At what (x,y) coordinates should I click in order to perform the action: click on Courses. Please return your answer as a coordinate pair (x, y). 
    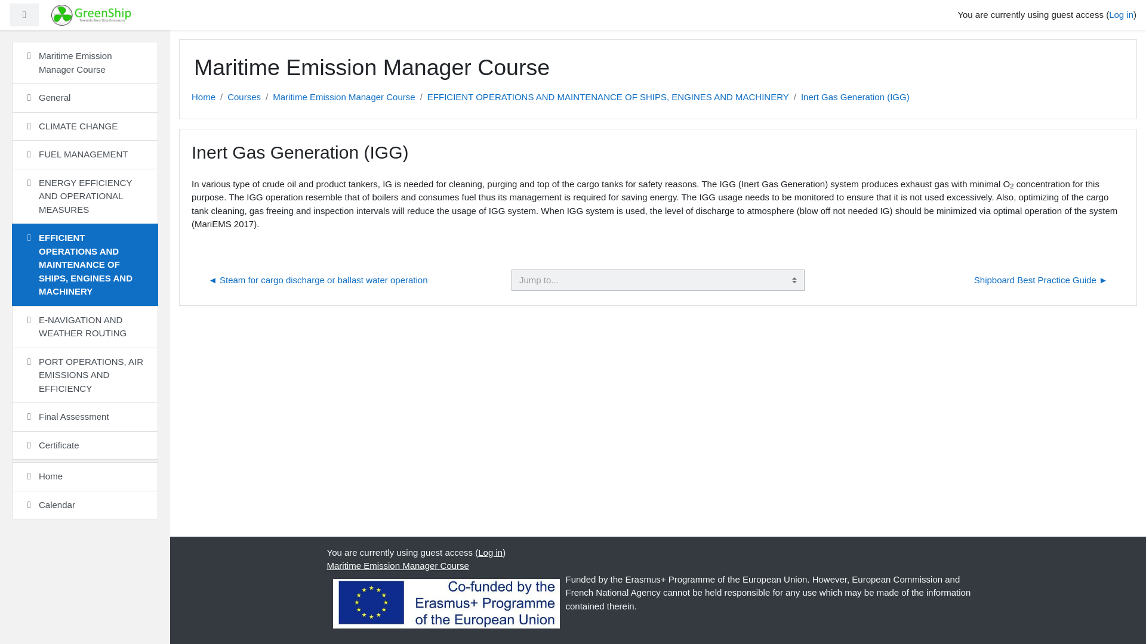
    Looking at the image, I should click on (244, 97).